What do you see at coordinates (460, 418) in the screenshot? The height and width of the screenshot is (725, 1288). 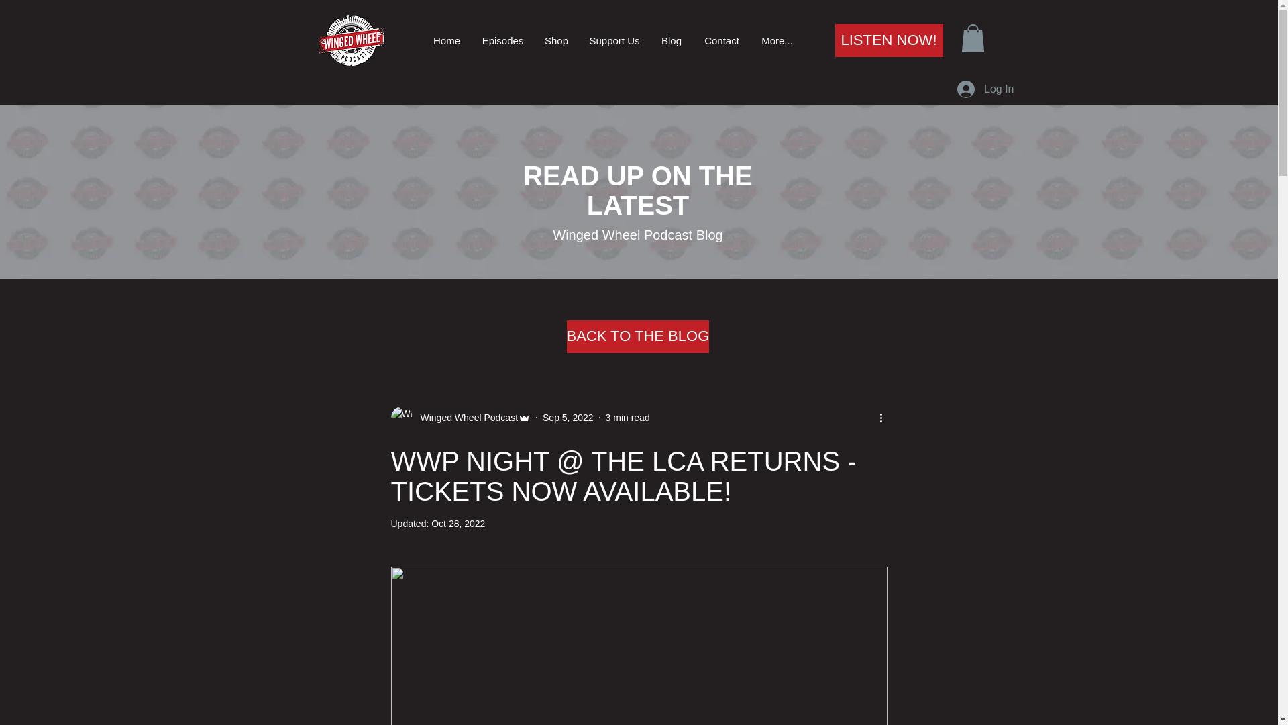 I see `Winged Wheel Podcast` at bounding box center [460, 418].